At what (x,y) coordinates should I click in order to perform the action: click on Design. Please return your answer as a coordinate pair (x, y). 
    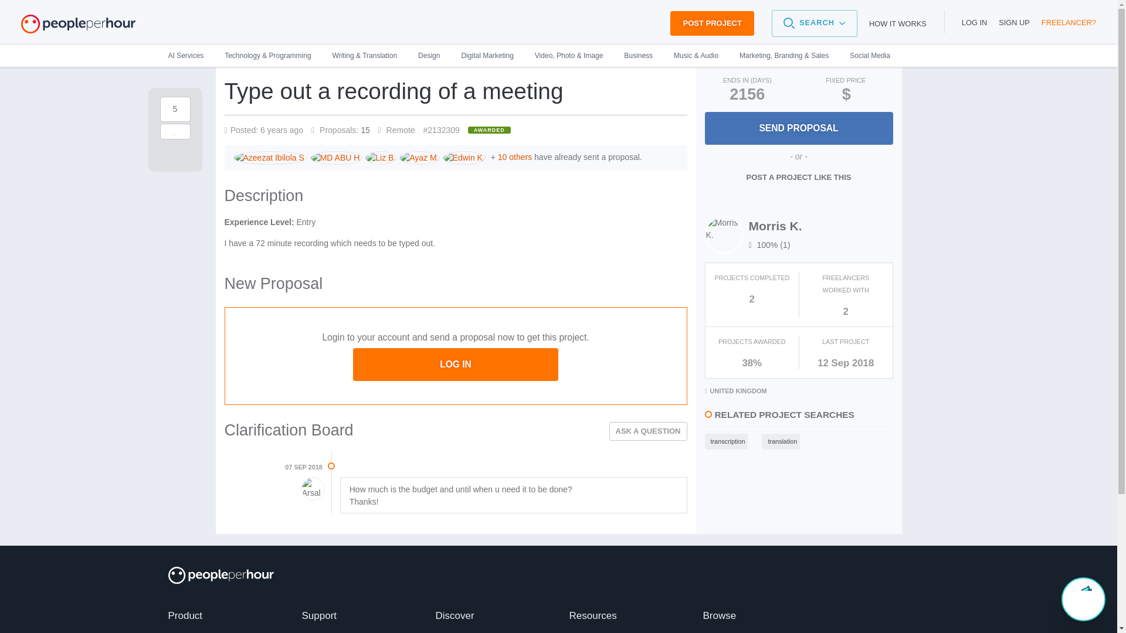
    Looking at the image, I should click on (429, 55).